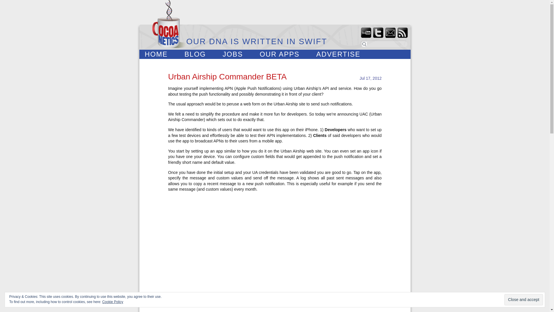 This screenshot has width=554, height=312. I want to click on OUR APPS, so click(279, 55).